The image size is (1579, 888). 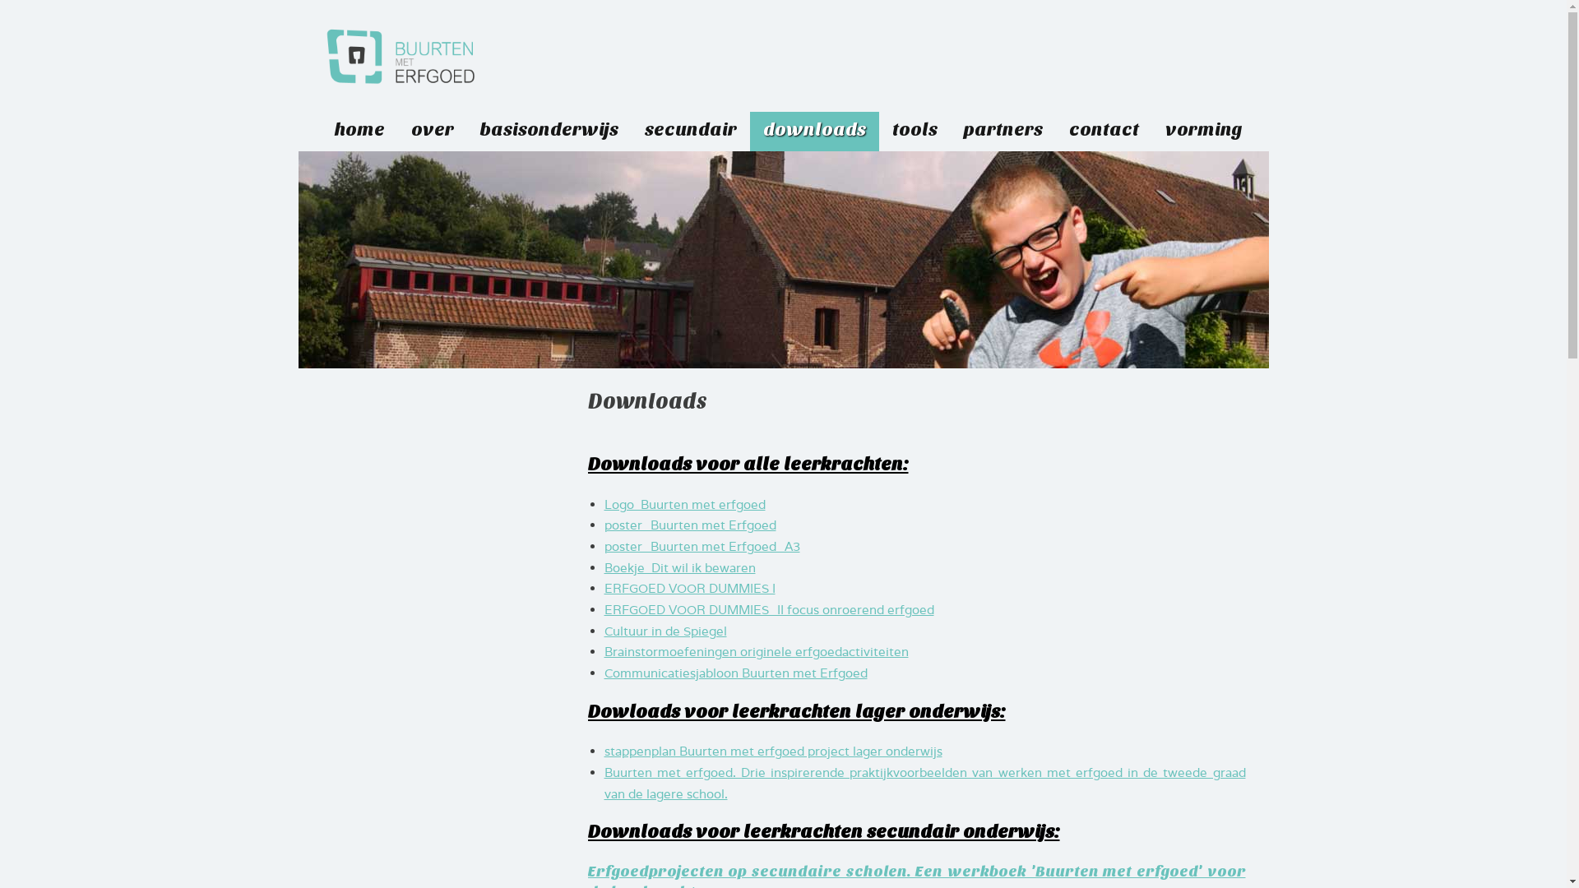 What do you see at coordinates (814, 130) in the screenshot?
I see `downloads` at bounding box center [814, 130].